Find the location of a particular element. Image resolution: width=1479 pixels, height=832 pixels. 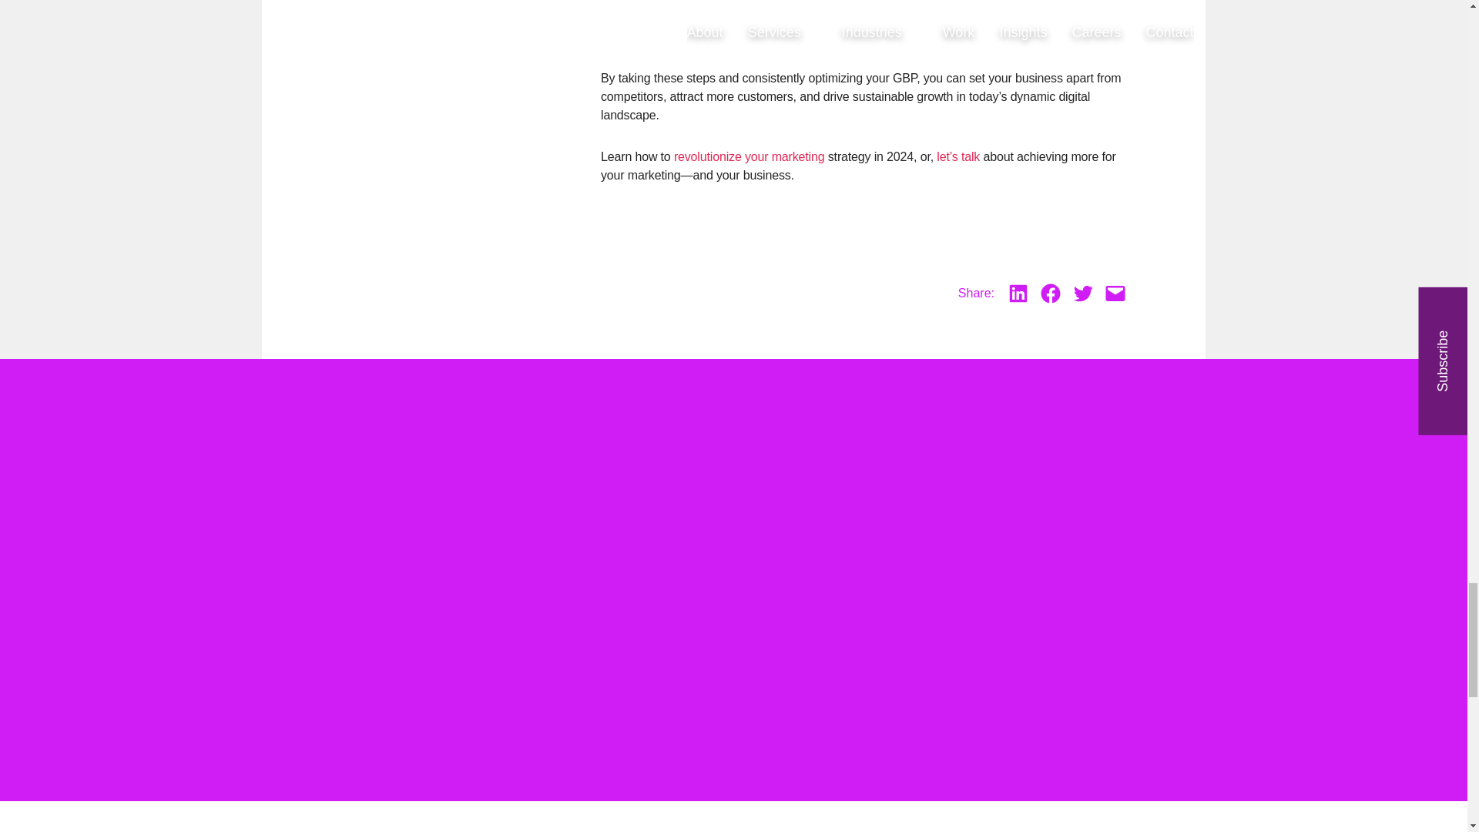

Facebook is located at coordinates (1051, 294).